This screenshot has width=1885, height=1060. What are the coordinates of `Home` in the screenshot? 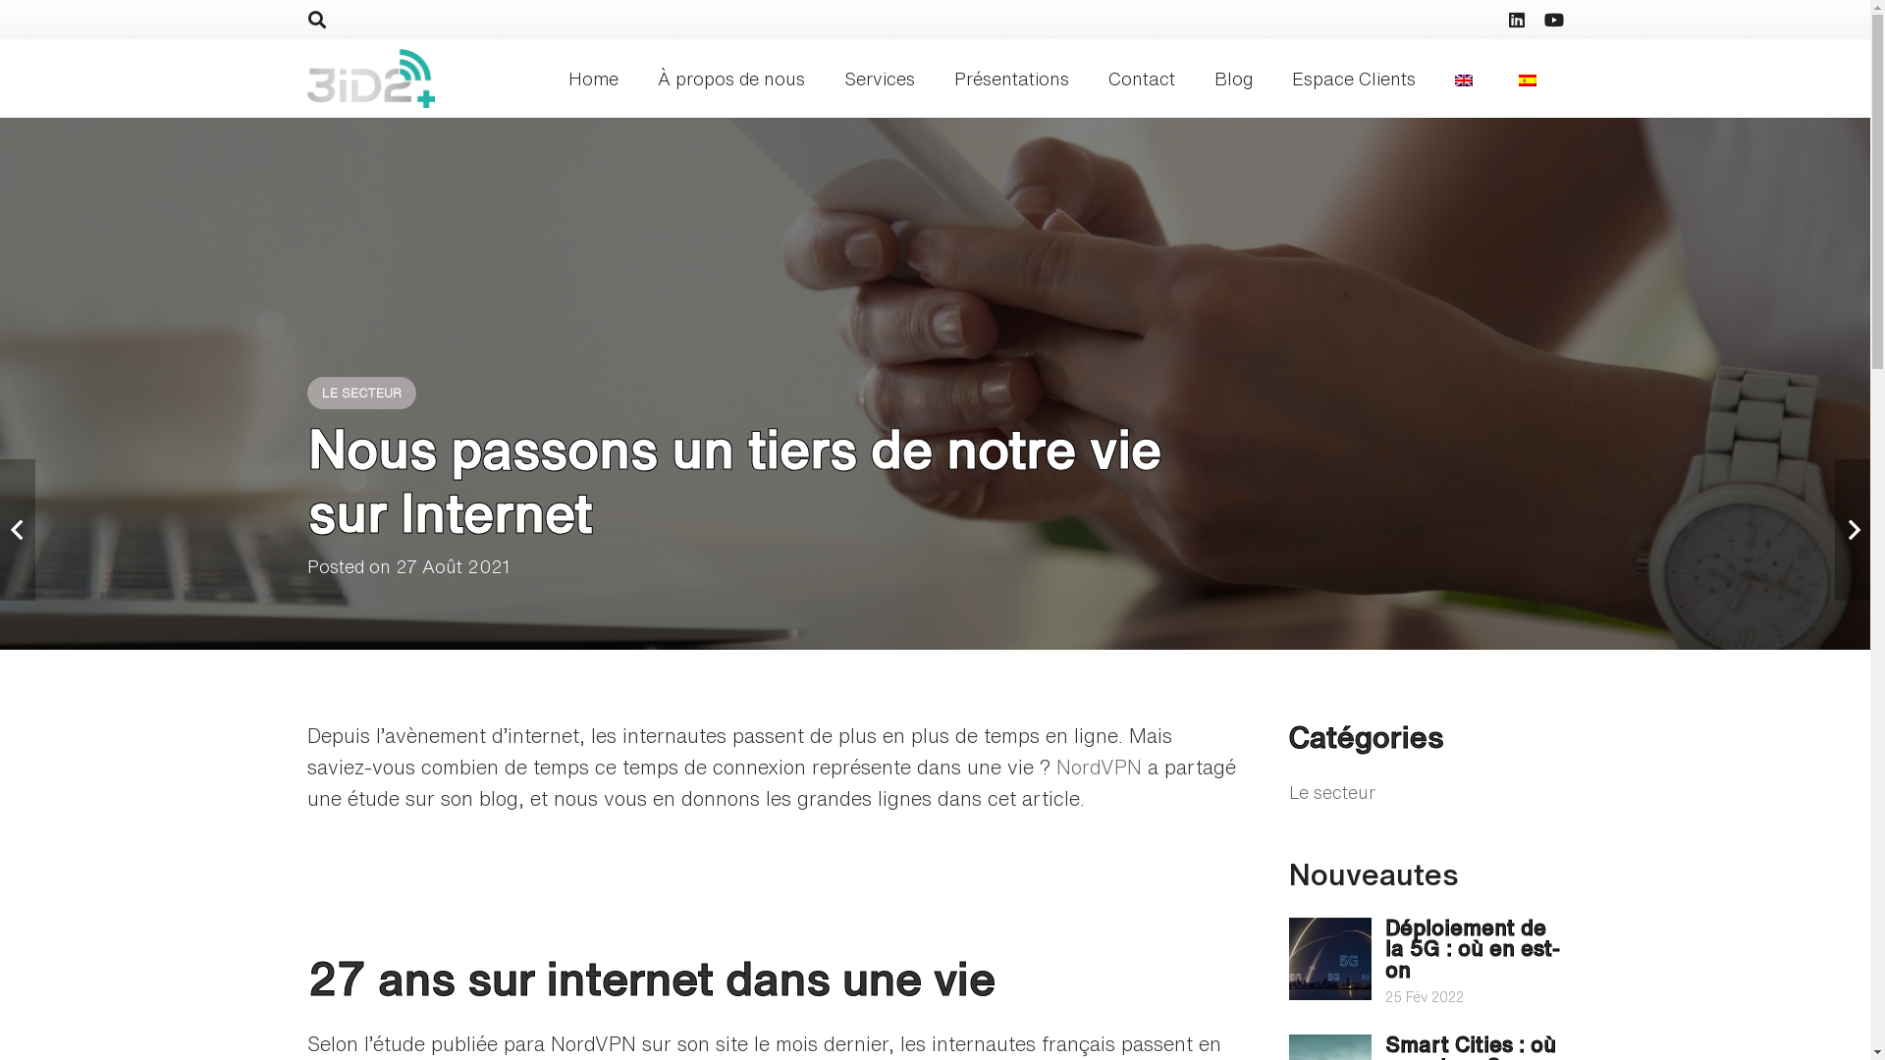 It's located at (593, 79).